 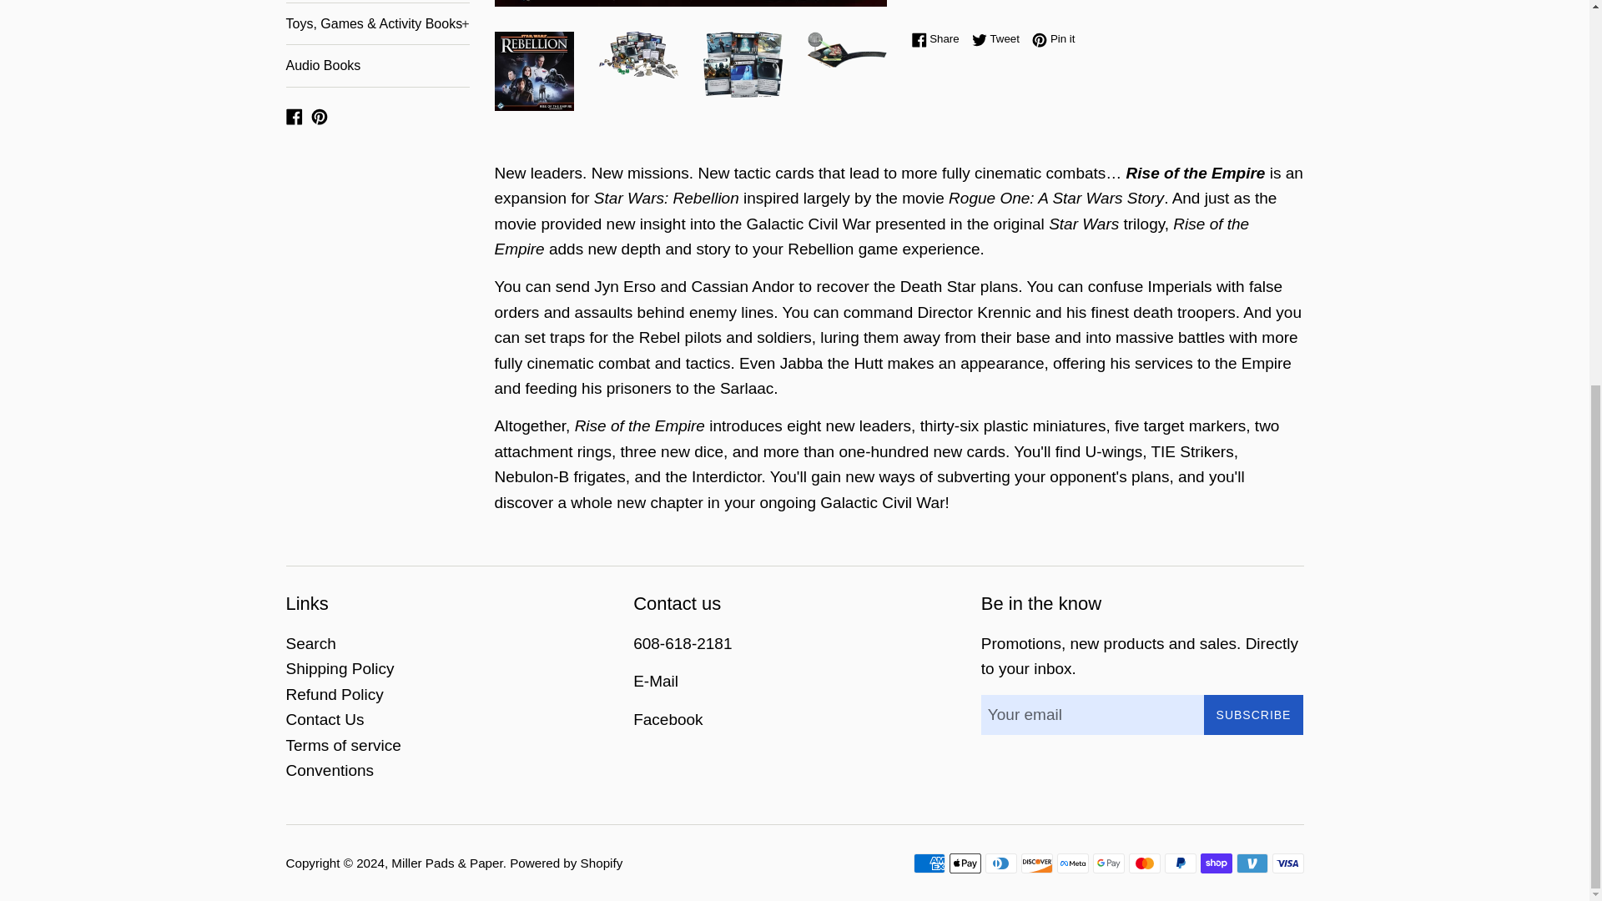 What do you see at coordinates (940, 38) in the screenshot?
I see `Share on Facebook` at bounding box center [940, 38].